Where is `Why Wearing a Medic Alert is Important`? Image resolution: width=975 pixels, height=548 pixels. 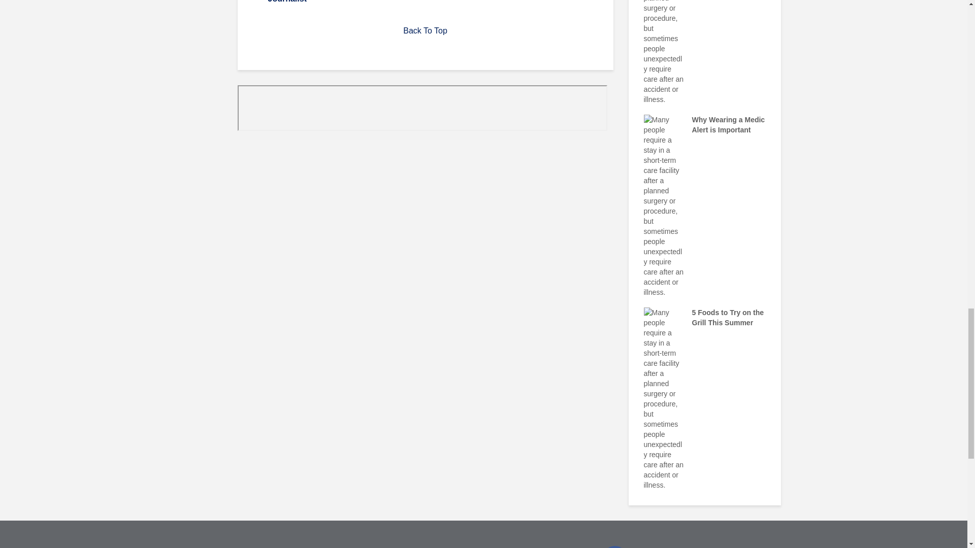 Why Wearing a Medic Alert is Important is located at coordinates (664, 205).